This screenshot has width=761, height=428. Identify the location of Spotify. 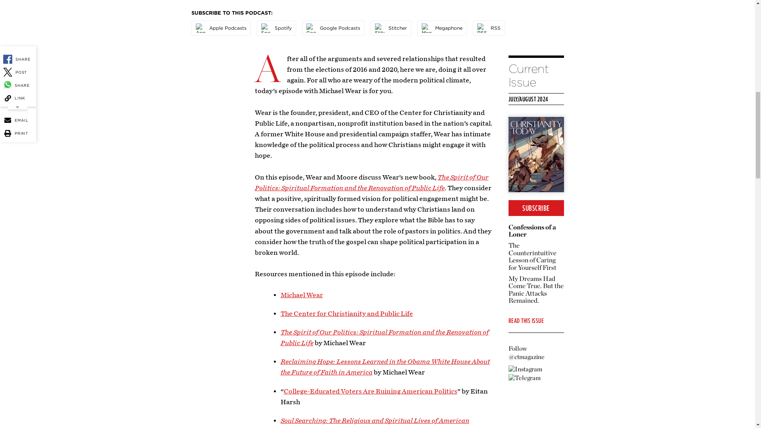
(266, 28).